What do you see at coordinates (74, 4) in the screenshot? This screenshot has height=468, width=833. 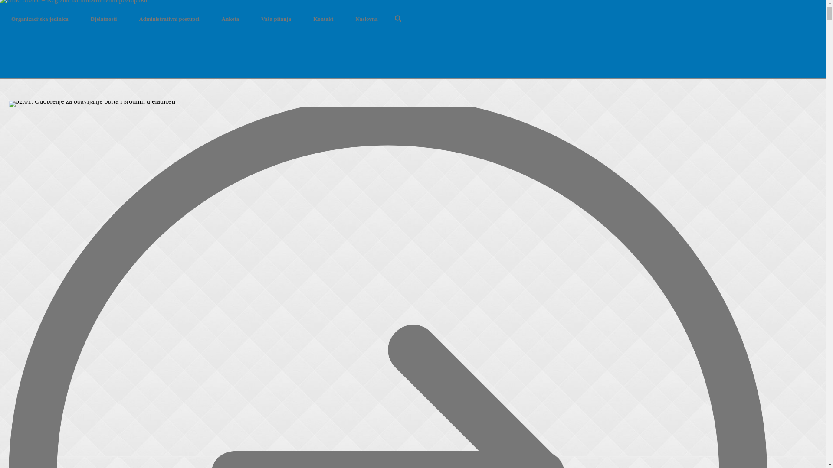 I see `eRegistar` at bounding box center [74, 4].